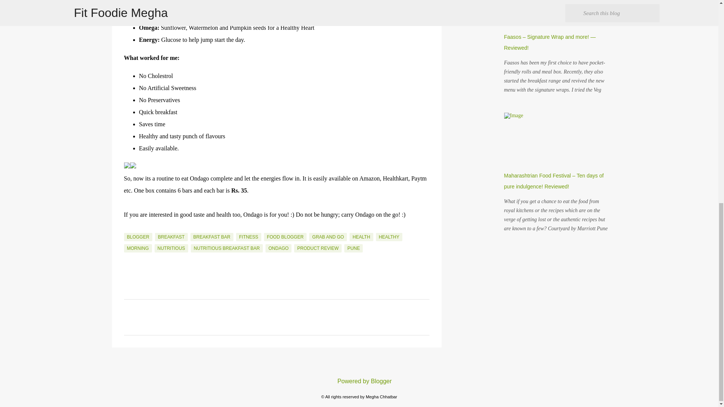 The height and width of the screenshot is (407, 724). I want to click on PUNE, so click(353, 248).